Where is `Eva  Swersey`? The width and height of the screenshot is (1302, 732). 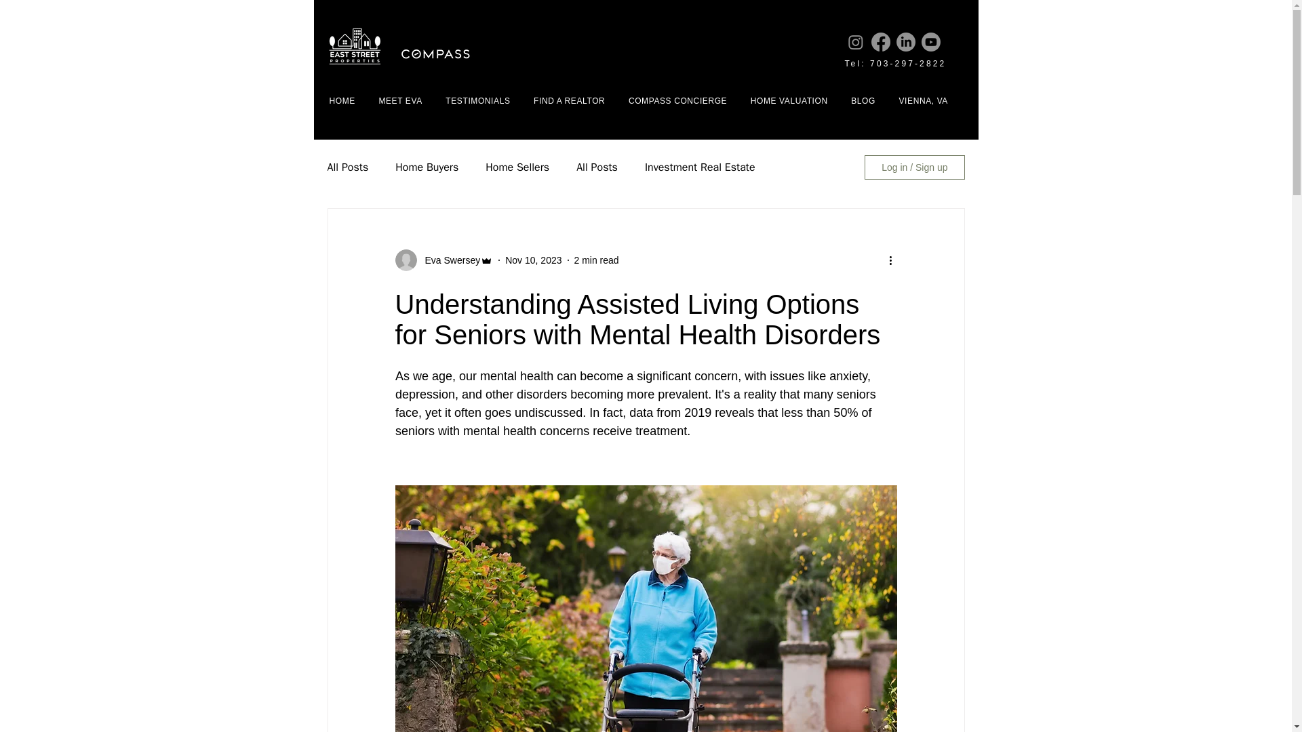 Eva  Swersey is located at coordinates (448, 260).